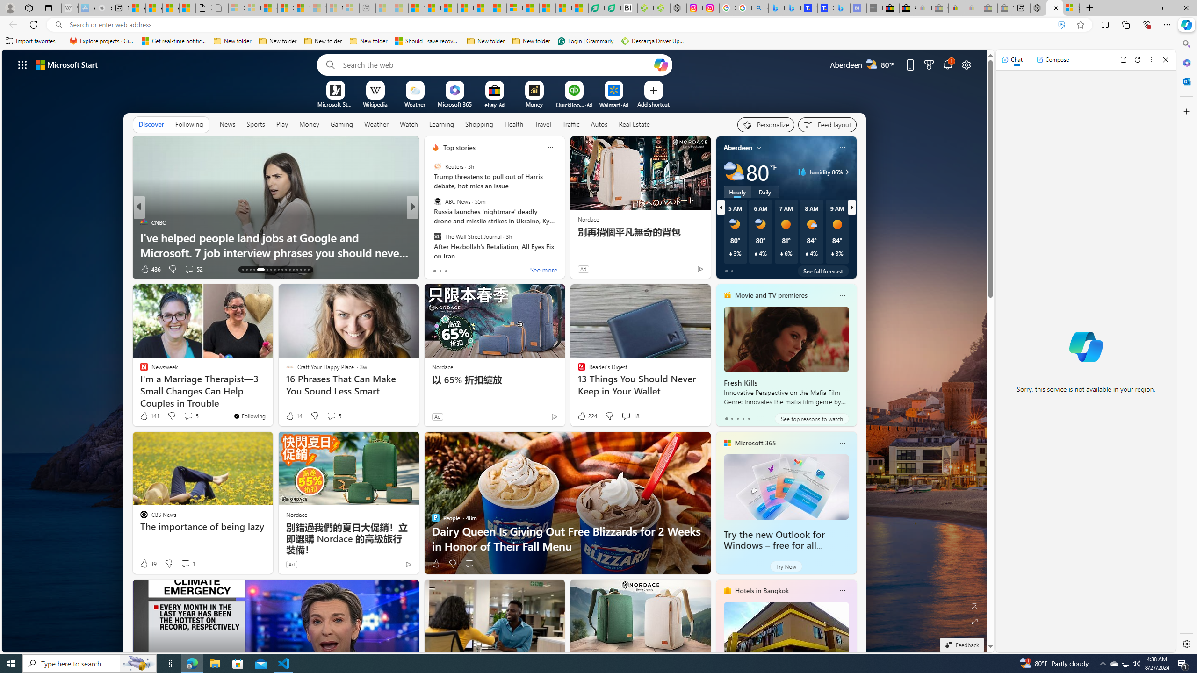  What do you see at coordinates (286, 270) in the screenshot?
I see `AutomationID: tab-23` at bounding box center [286, 270].